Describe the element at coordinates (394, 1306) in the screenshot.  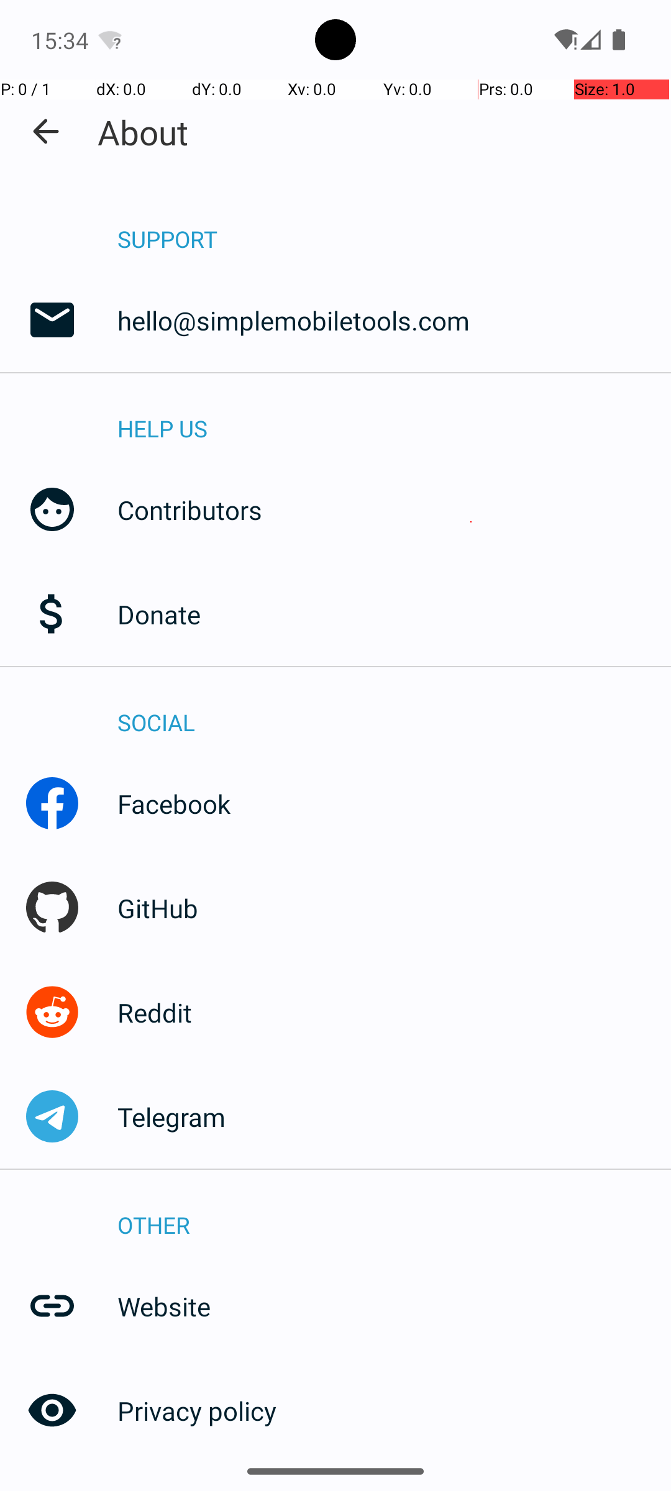
I see `Website` at that location.